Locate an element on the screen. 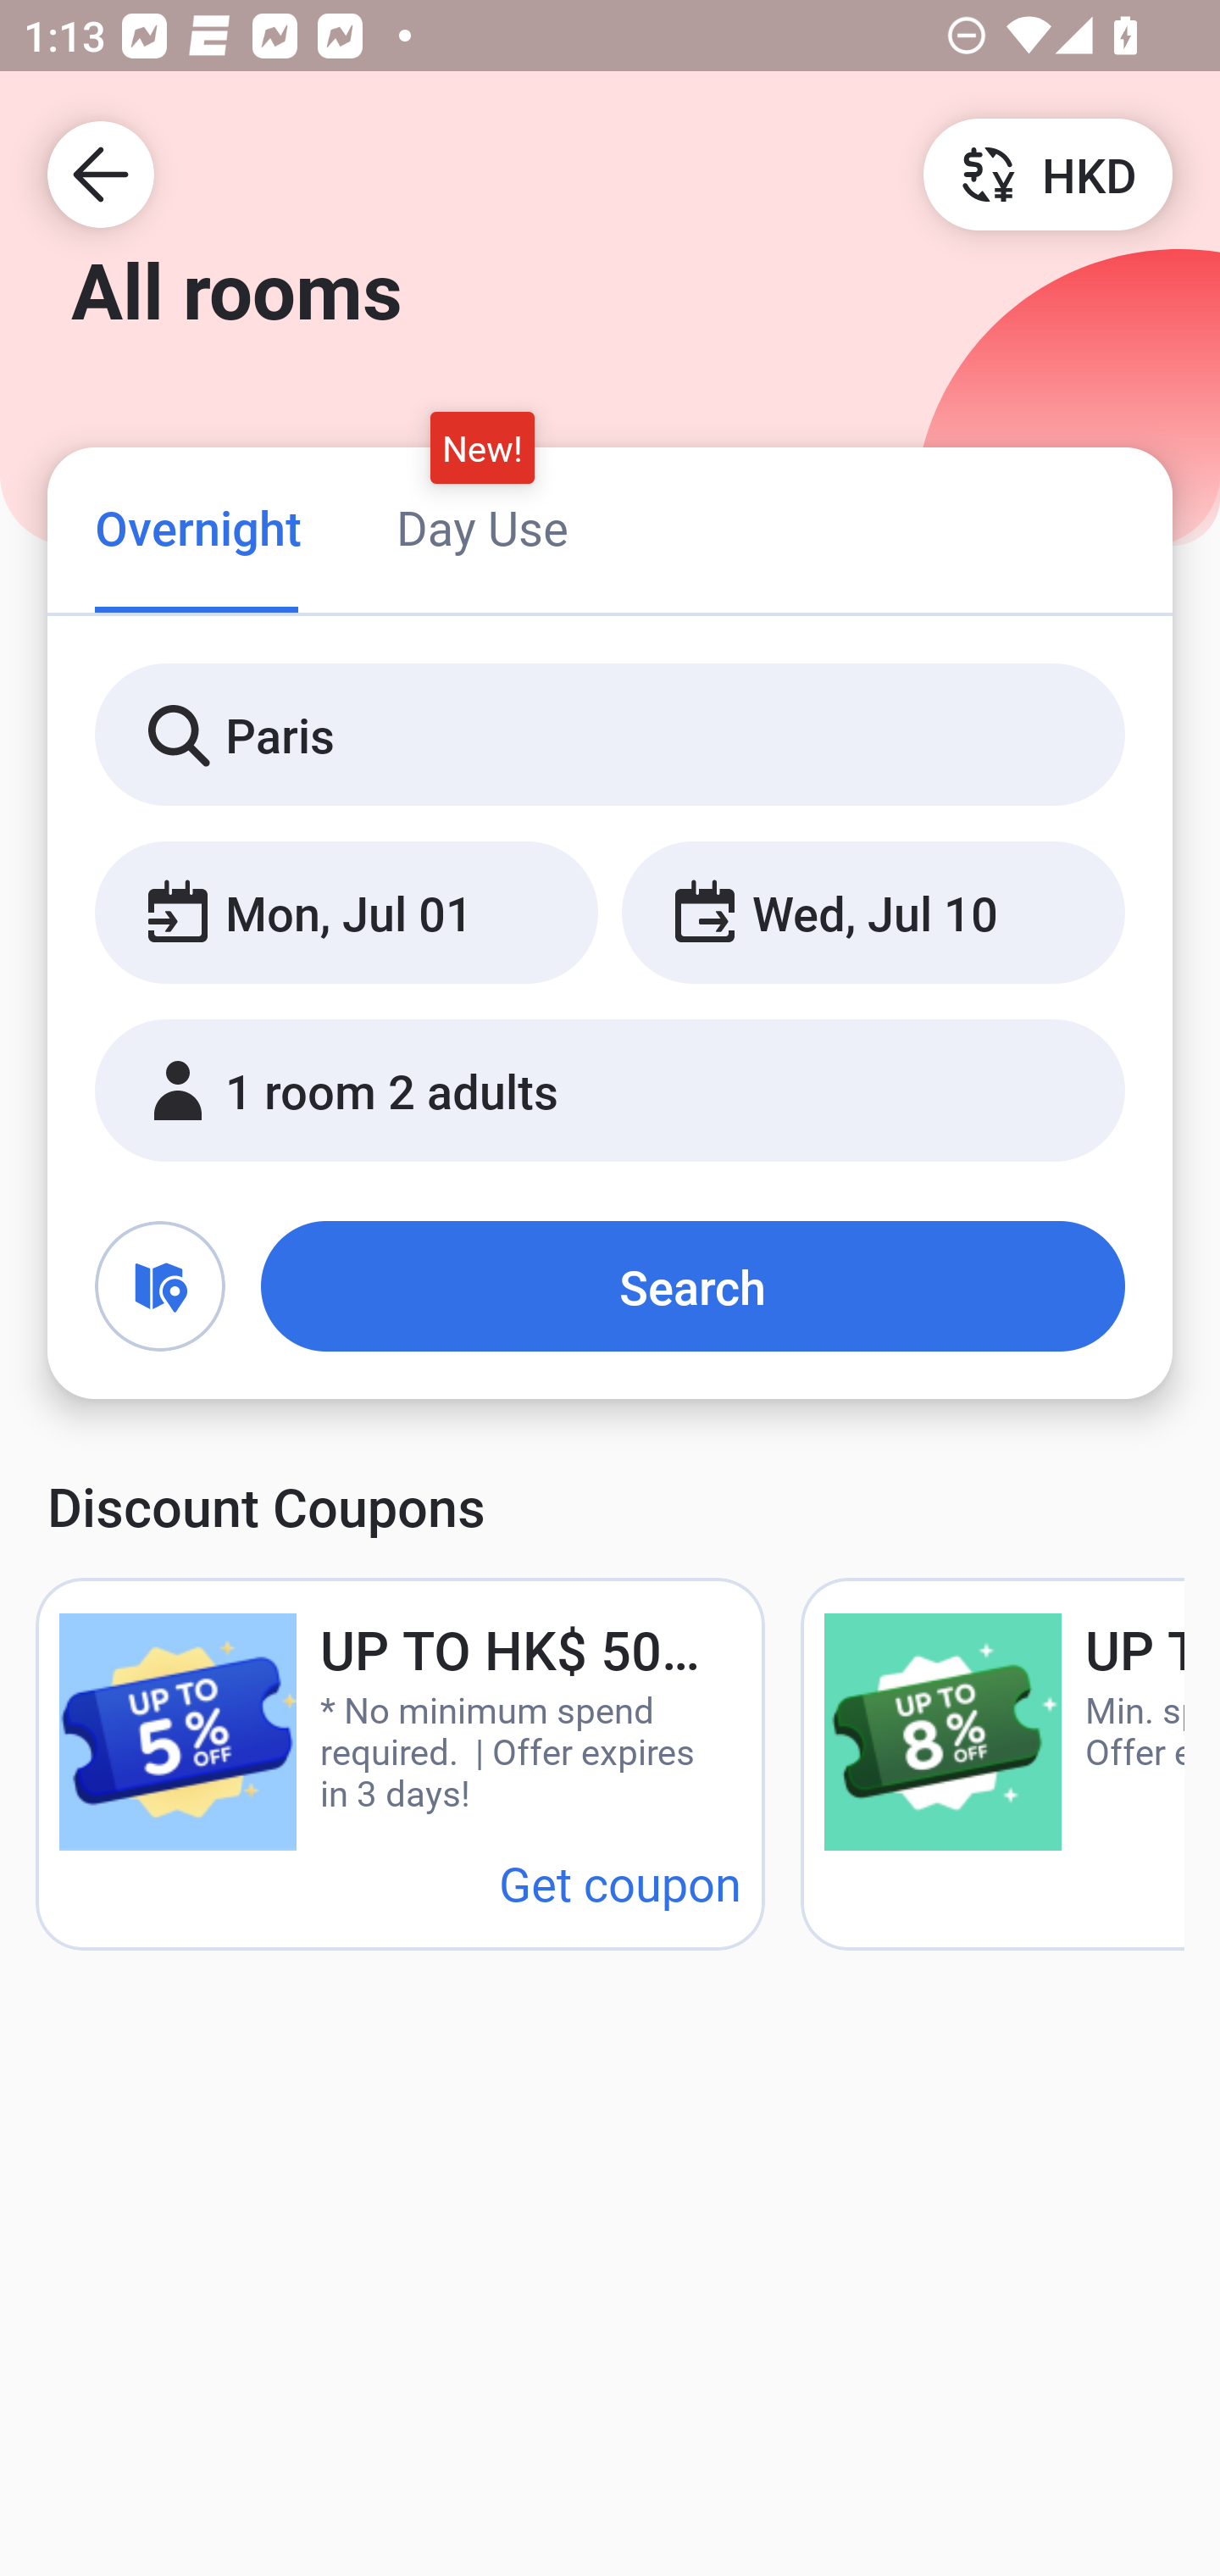  Search is located at coordinates (693, 1286).